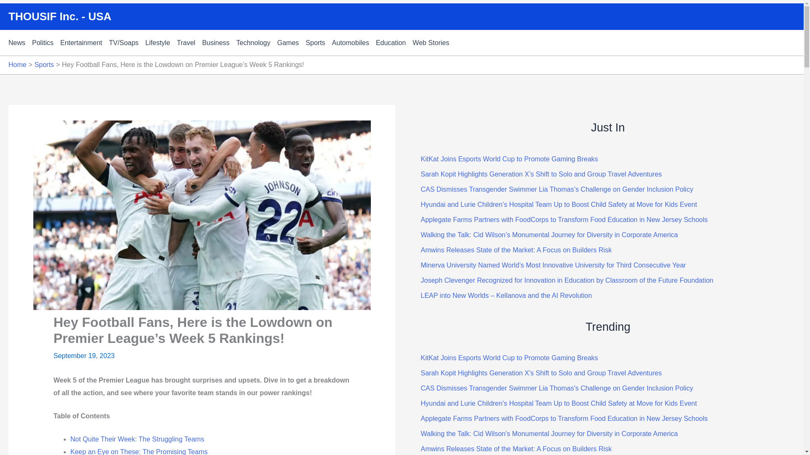  Describe the element at coordinates (46, 43) in the screenshot. I see `Politics` at that location.